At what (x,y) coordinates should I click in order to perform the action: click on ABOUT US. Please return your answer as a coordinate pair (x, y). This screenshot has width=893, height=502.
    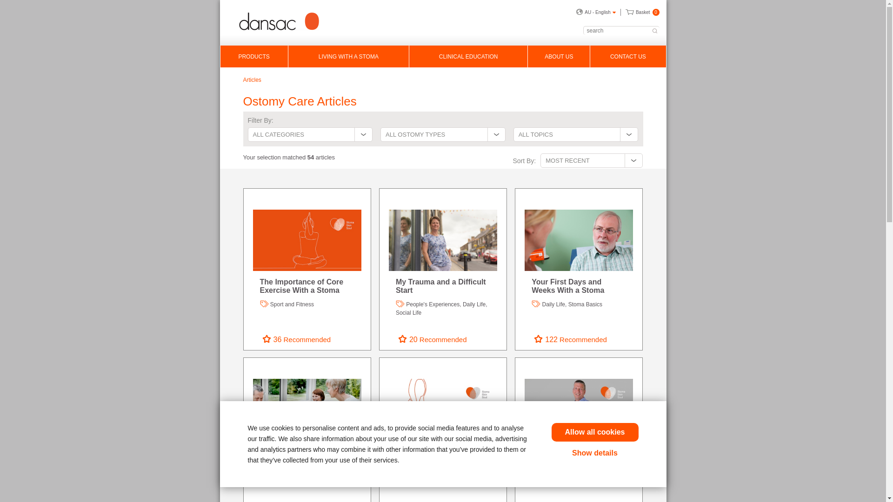
    Looking at the image, I should click on (559, 57).